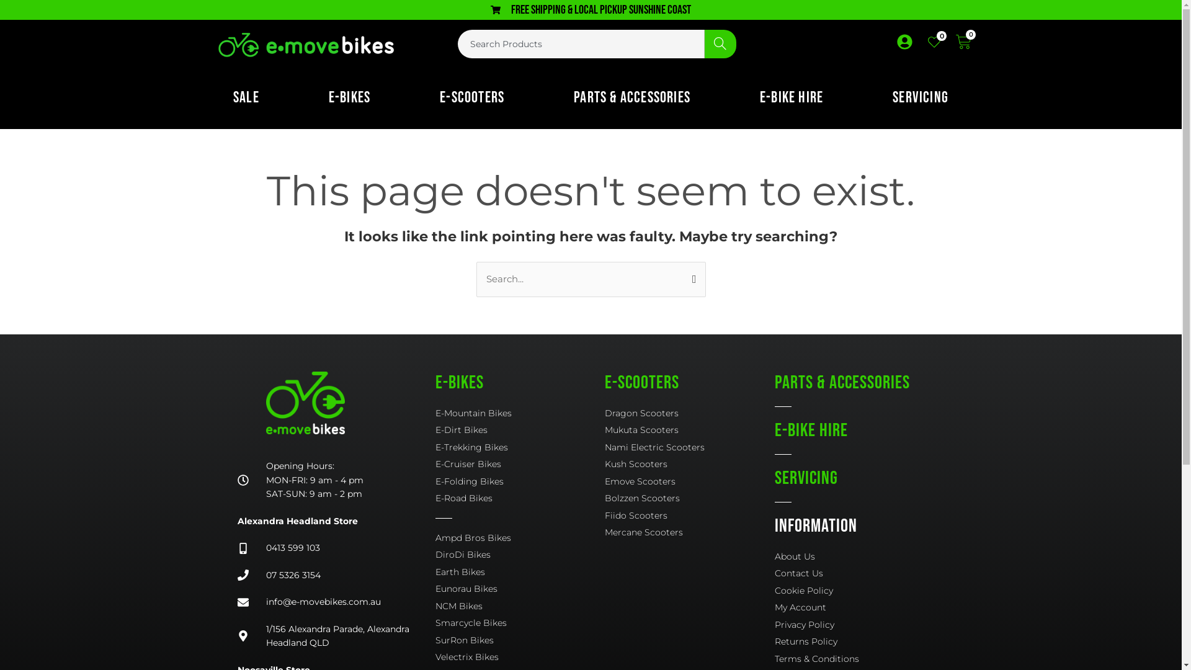 The height and width of the screenshot is (670, 1191). Describe the element at coordinates (326, 576) in the screenshot. I see `07 5326 3154` at that location.